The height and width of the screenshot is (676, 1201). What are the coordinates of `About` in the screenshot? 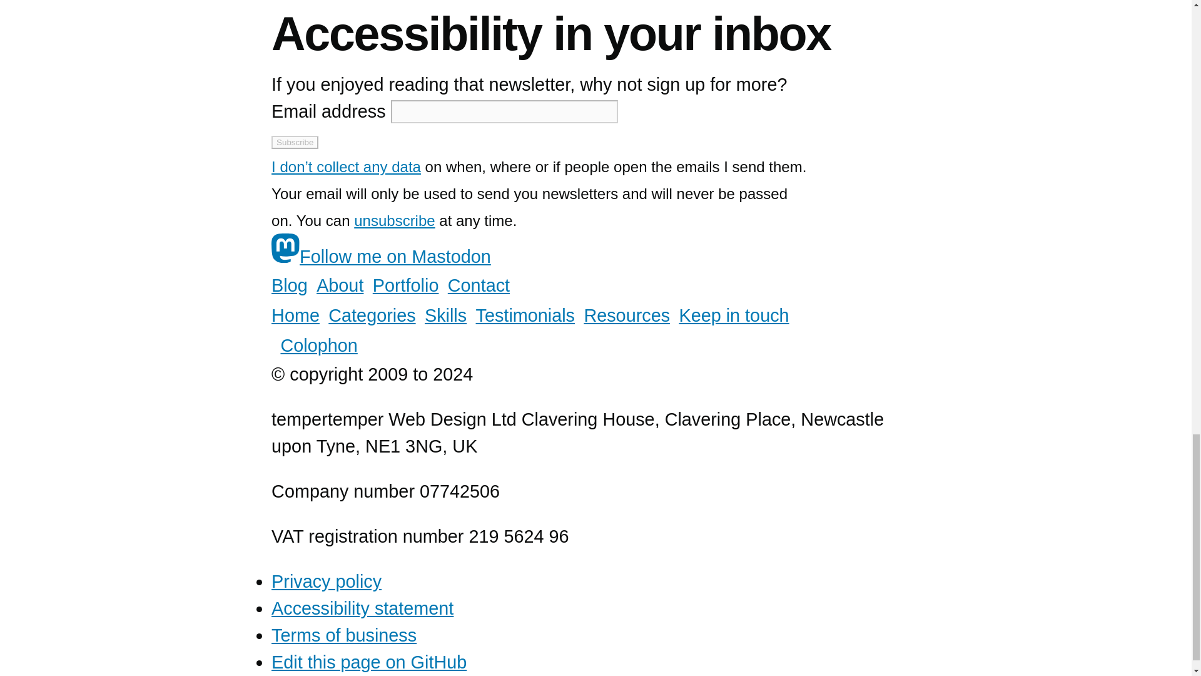 It's located at (340, 285).